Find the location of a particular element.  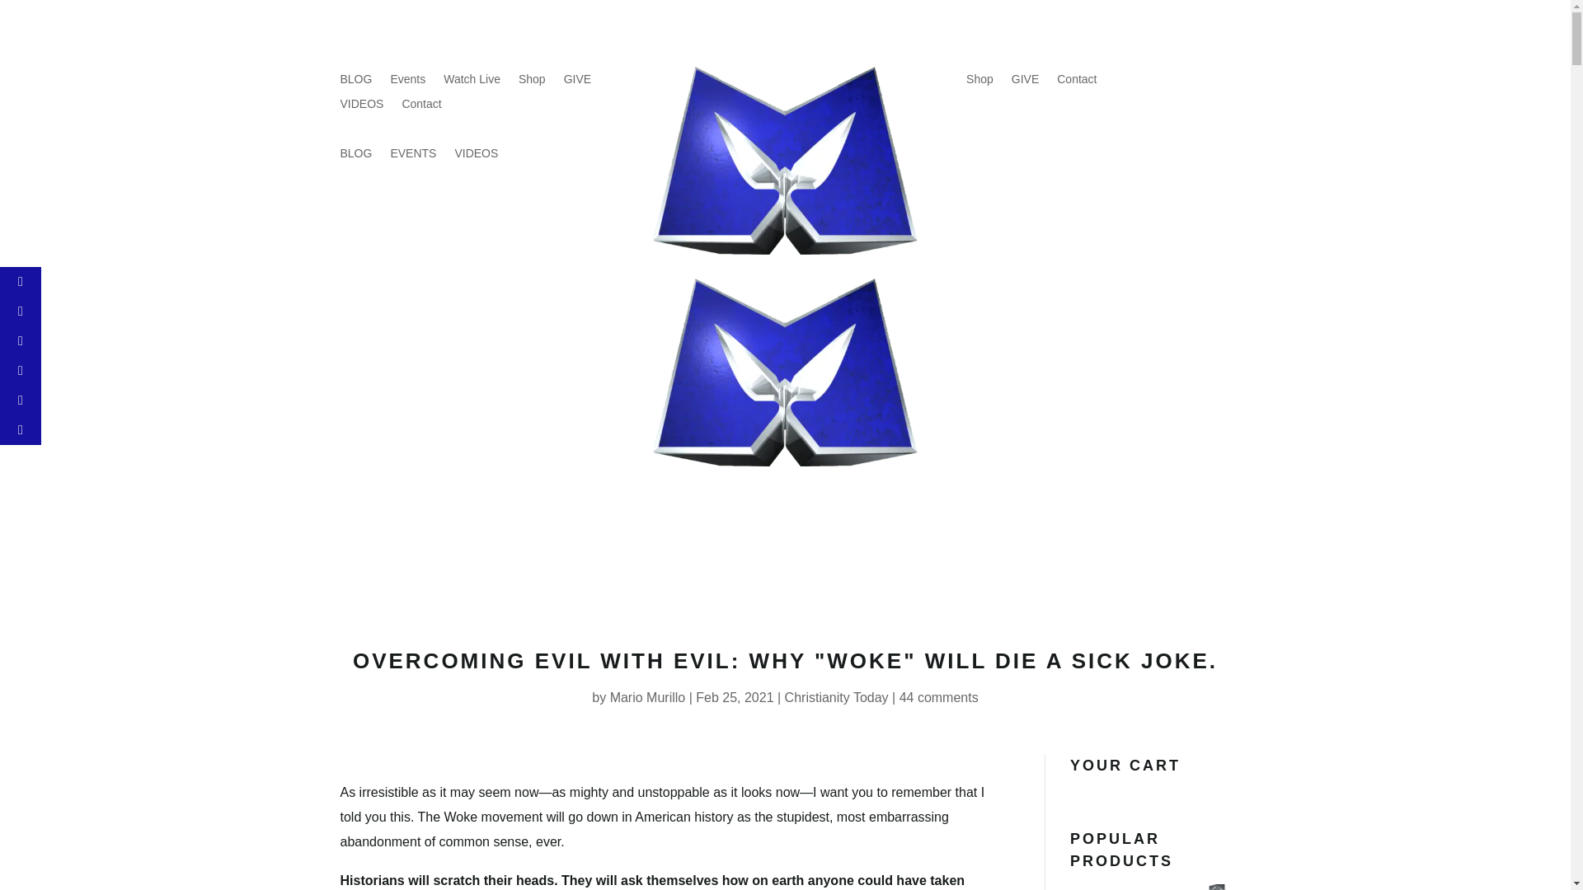

GIVE is located at coordinates (577, 82).